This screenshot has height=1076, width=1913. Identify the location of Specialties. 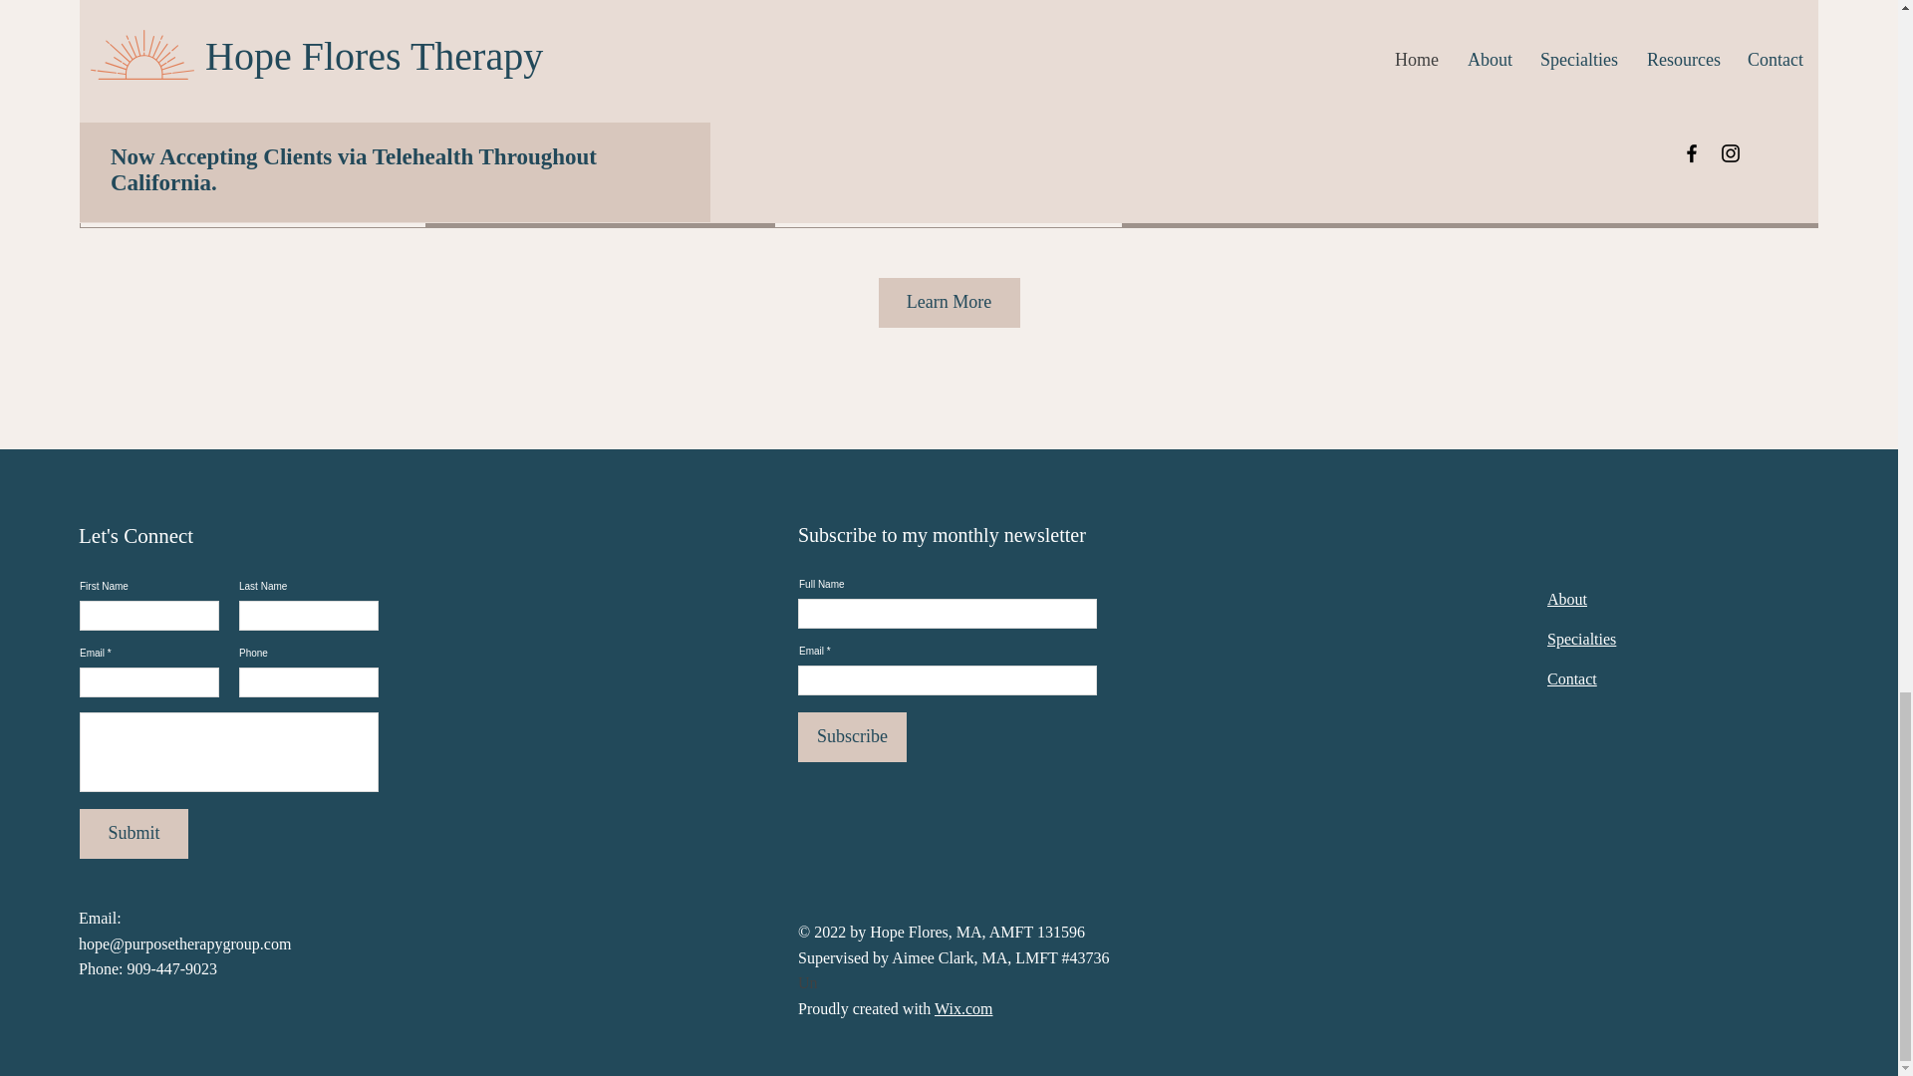
(1582, 639).